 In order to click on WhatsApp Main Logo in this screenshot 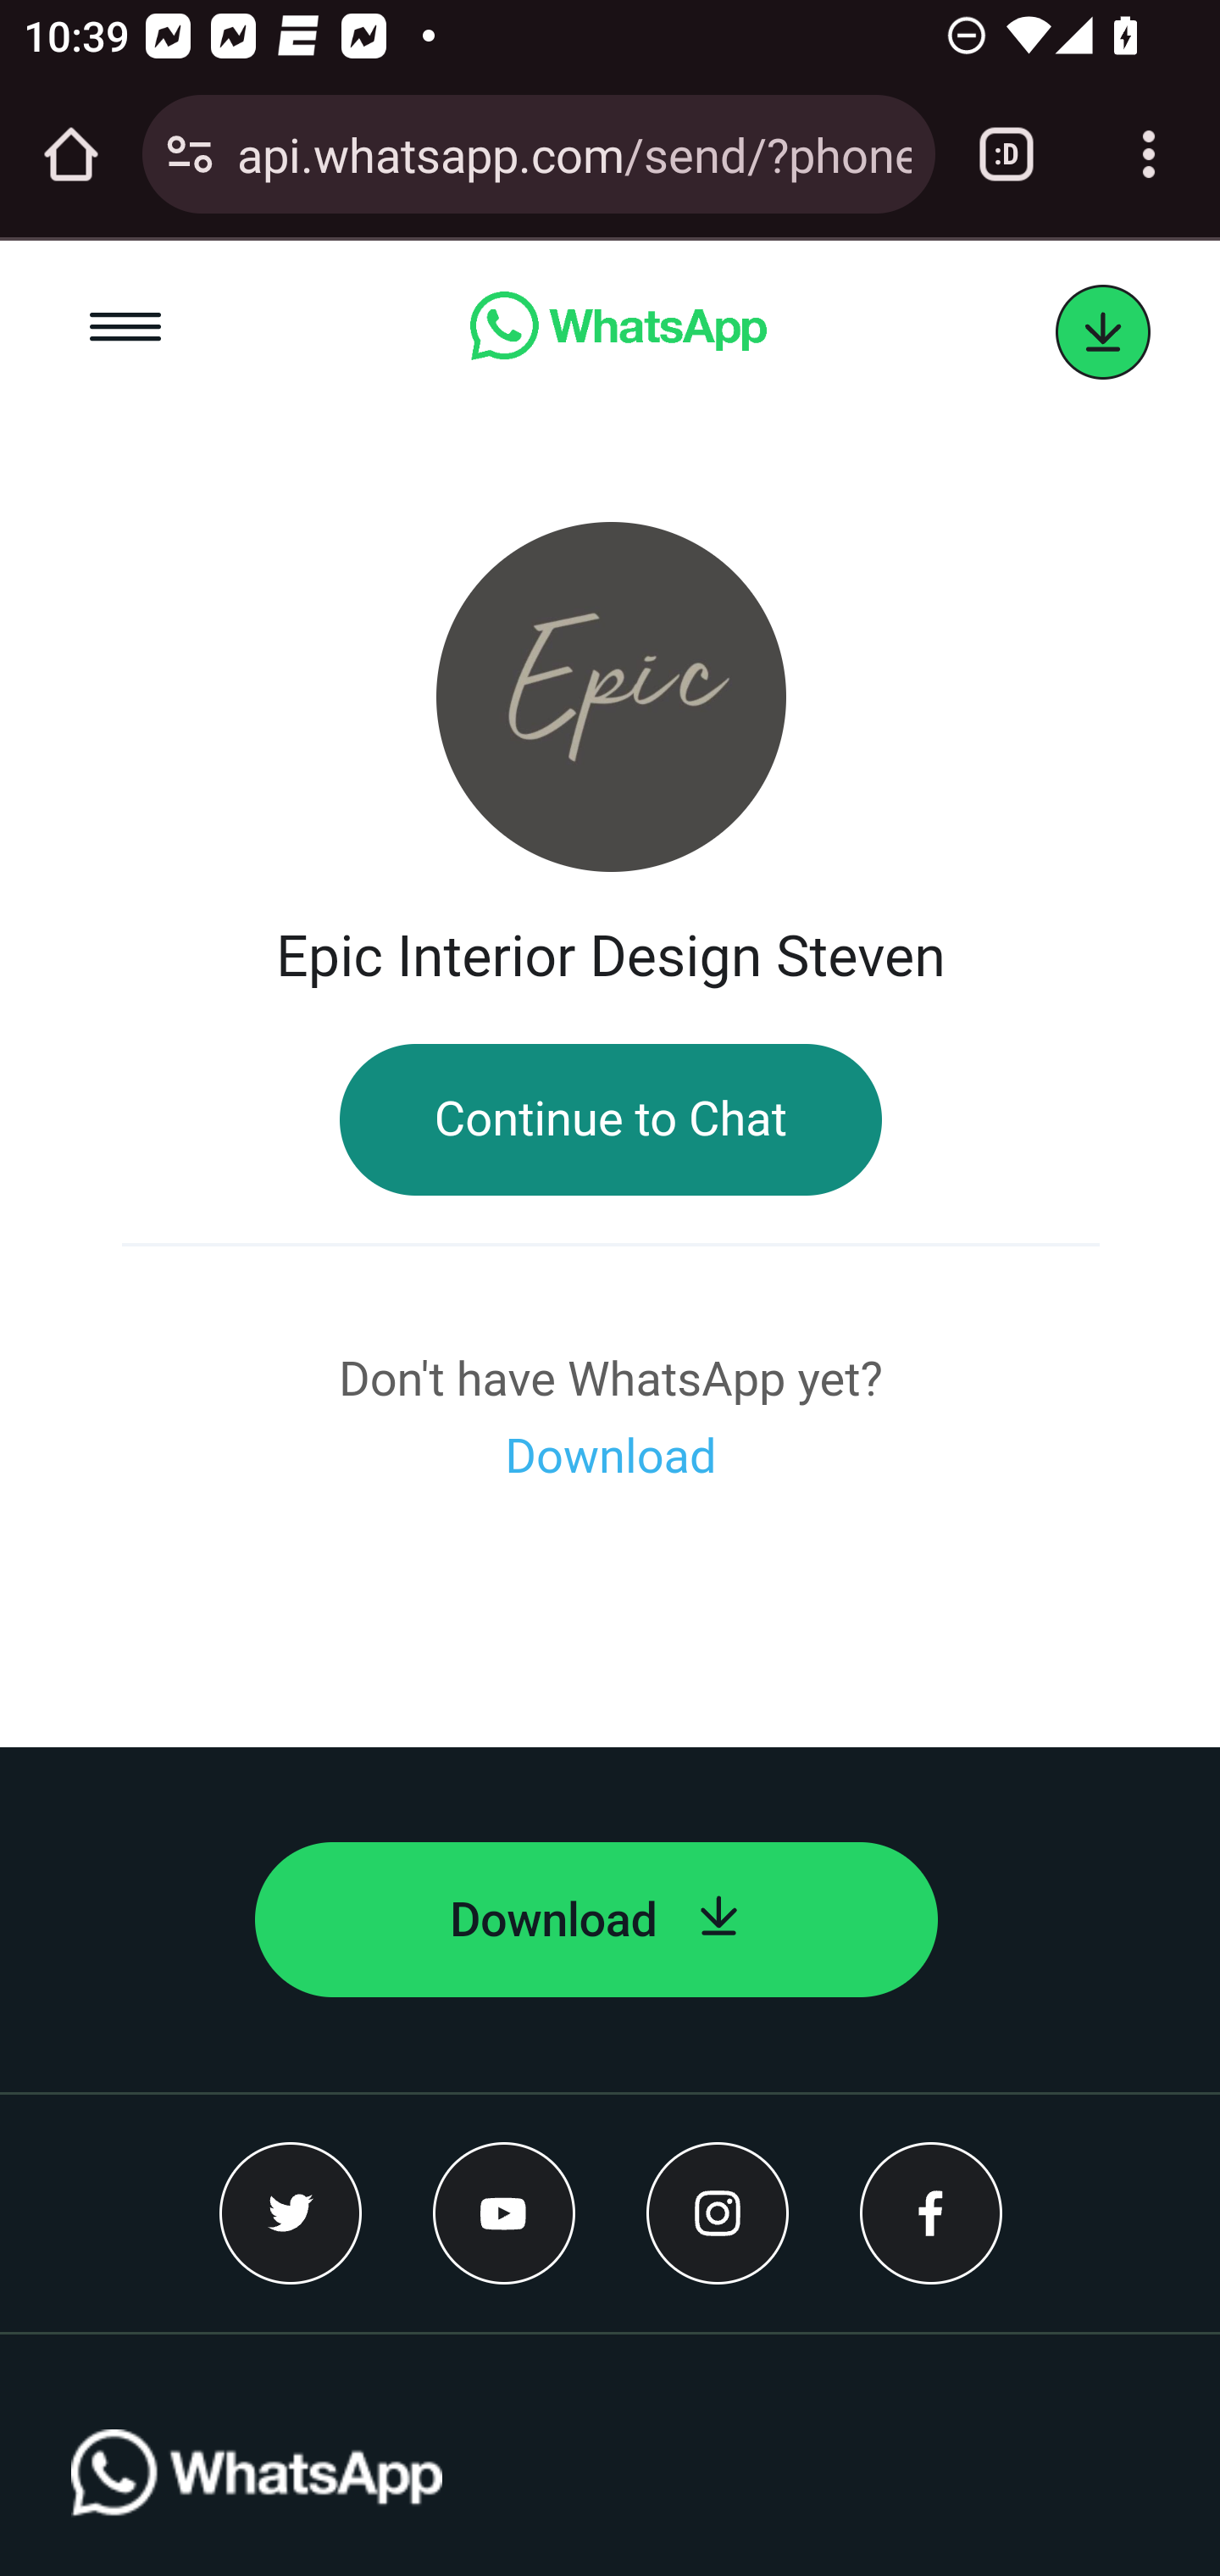, I will do `click(258, 2502)`.